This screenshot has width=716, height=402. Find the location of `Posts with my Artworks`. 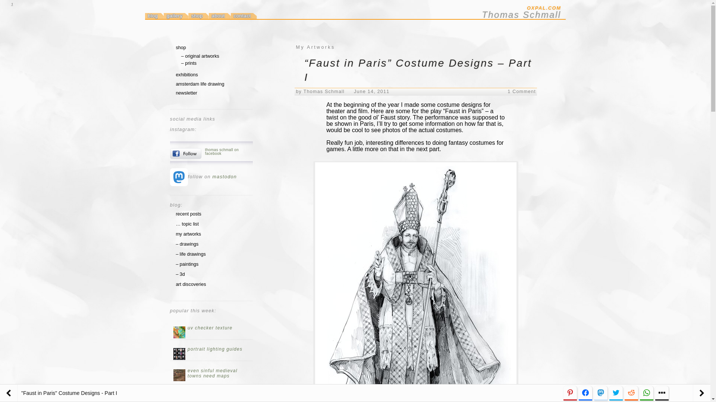

Posts with my Artworks is located at coordinates (188, 234).